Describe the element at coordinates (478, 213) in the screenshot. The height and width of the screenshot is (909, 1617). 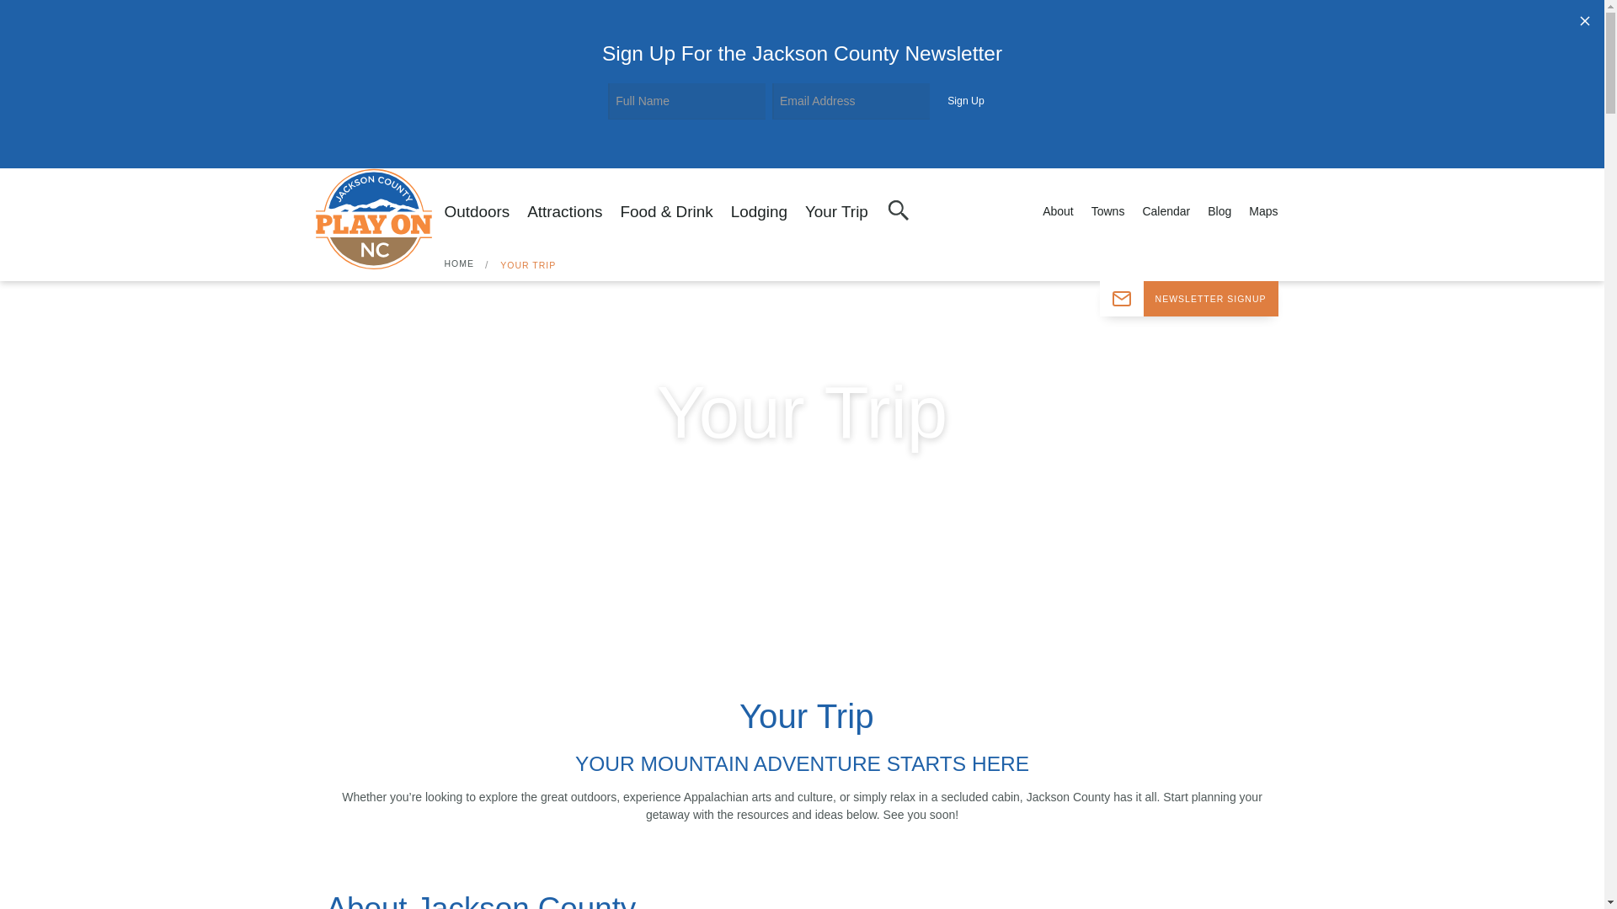
I see `Outdoors` at that location.